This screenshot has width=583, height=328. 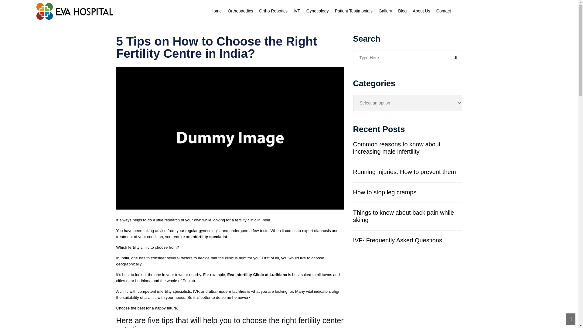 What do you see at coordinates (353, 11) in the screenshot?
I see `Patient testimonials` at bounding box center [353, 11].